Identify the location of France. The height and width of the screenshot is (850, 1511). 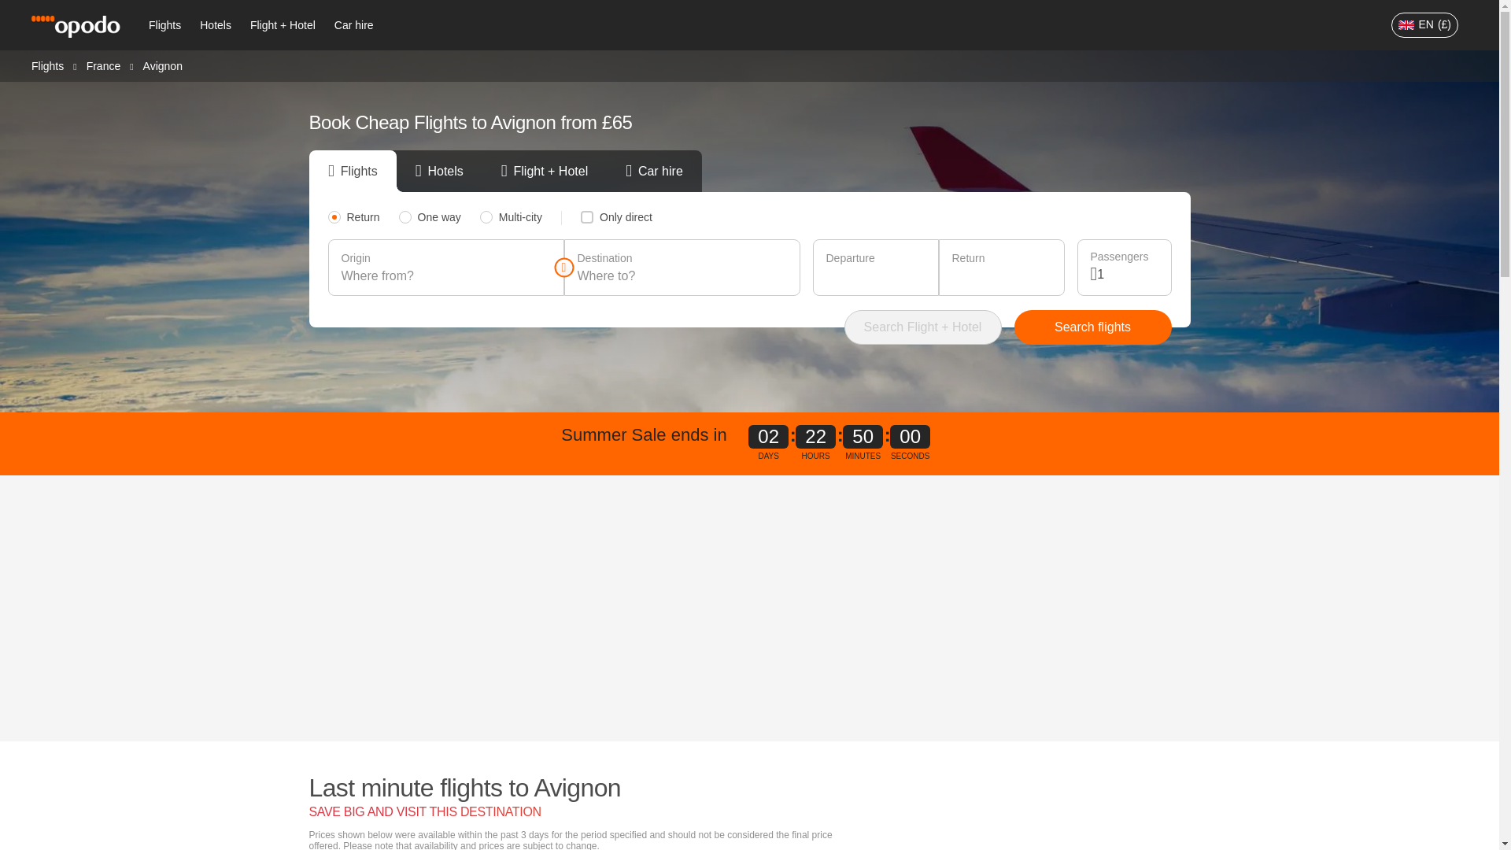
(103, 65).